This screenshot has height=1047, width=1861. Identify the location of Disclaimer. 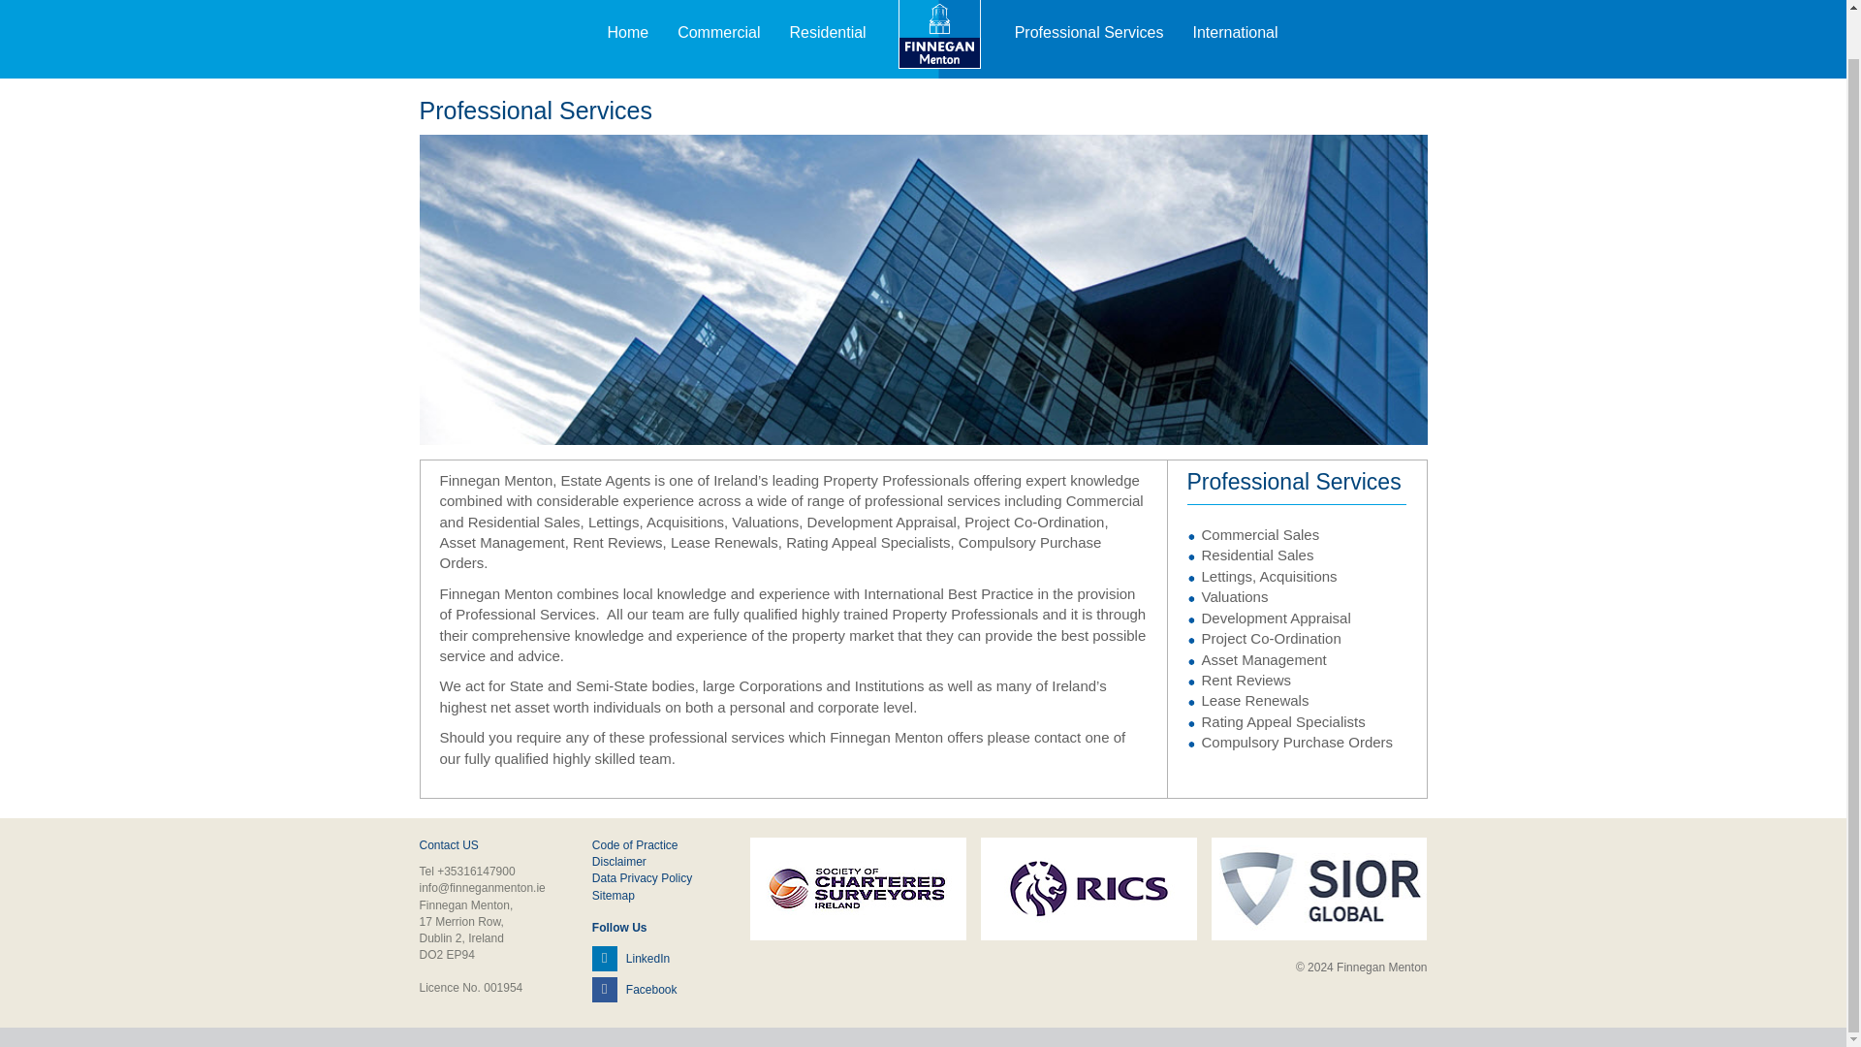
(618, 862).